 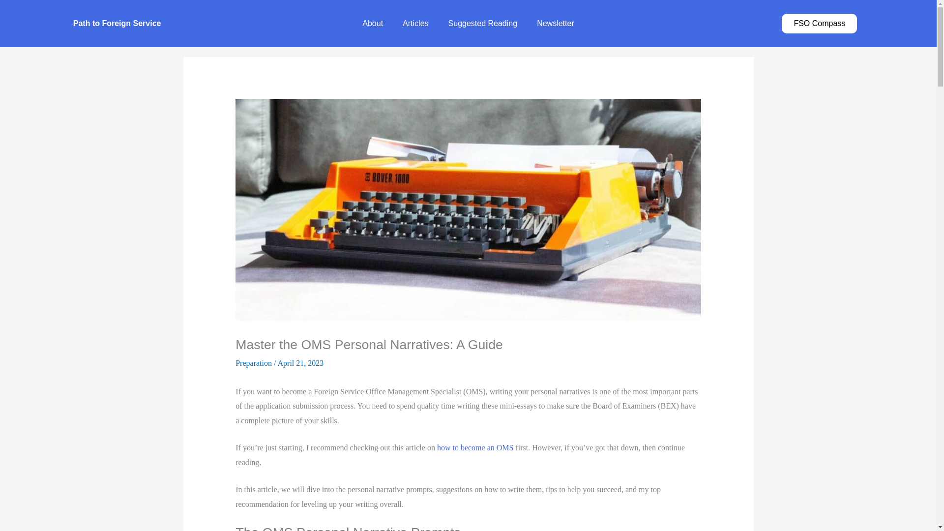 What do you see at coordinates (483, 24) in the screenshot?
I see `Suggested Reading` at bounding box center [483, 24].